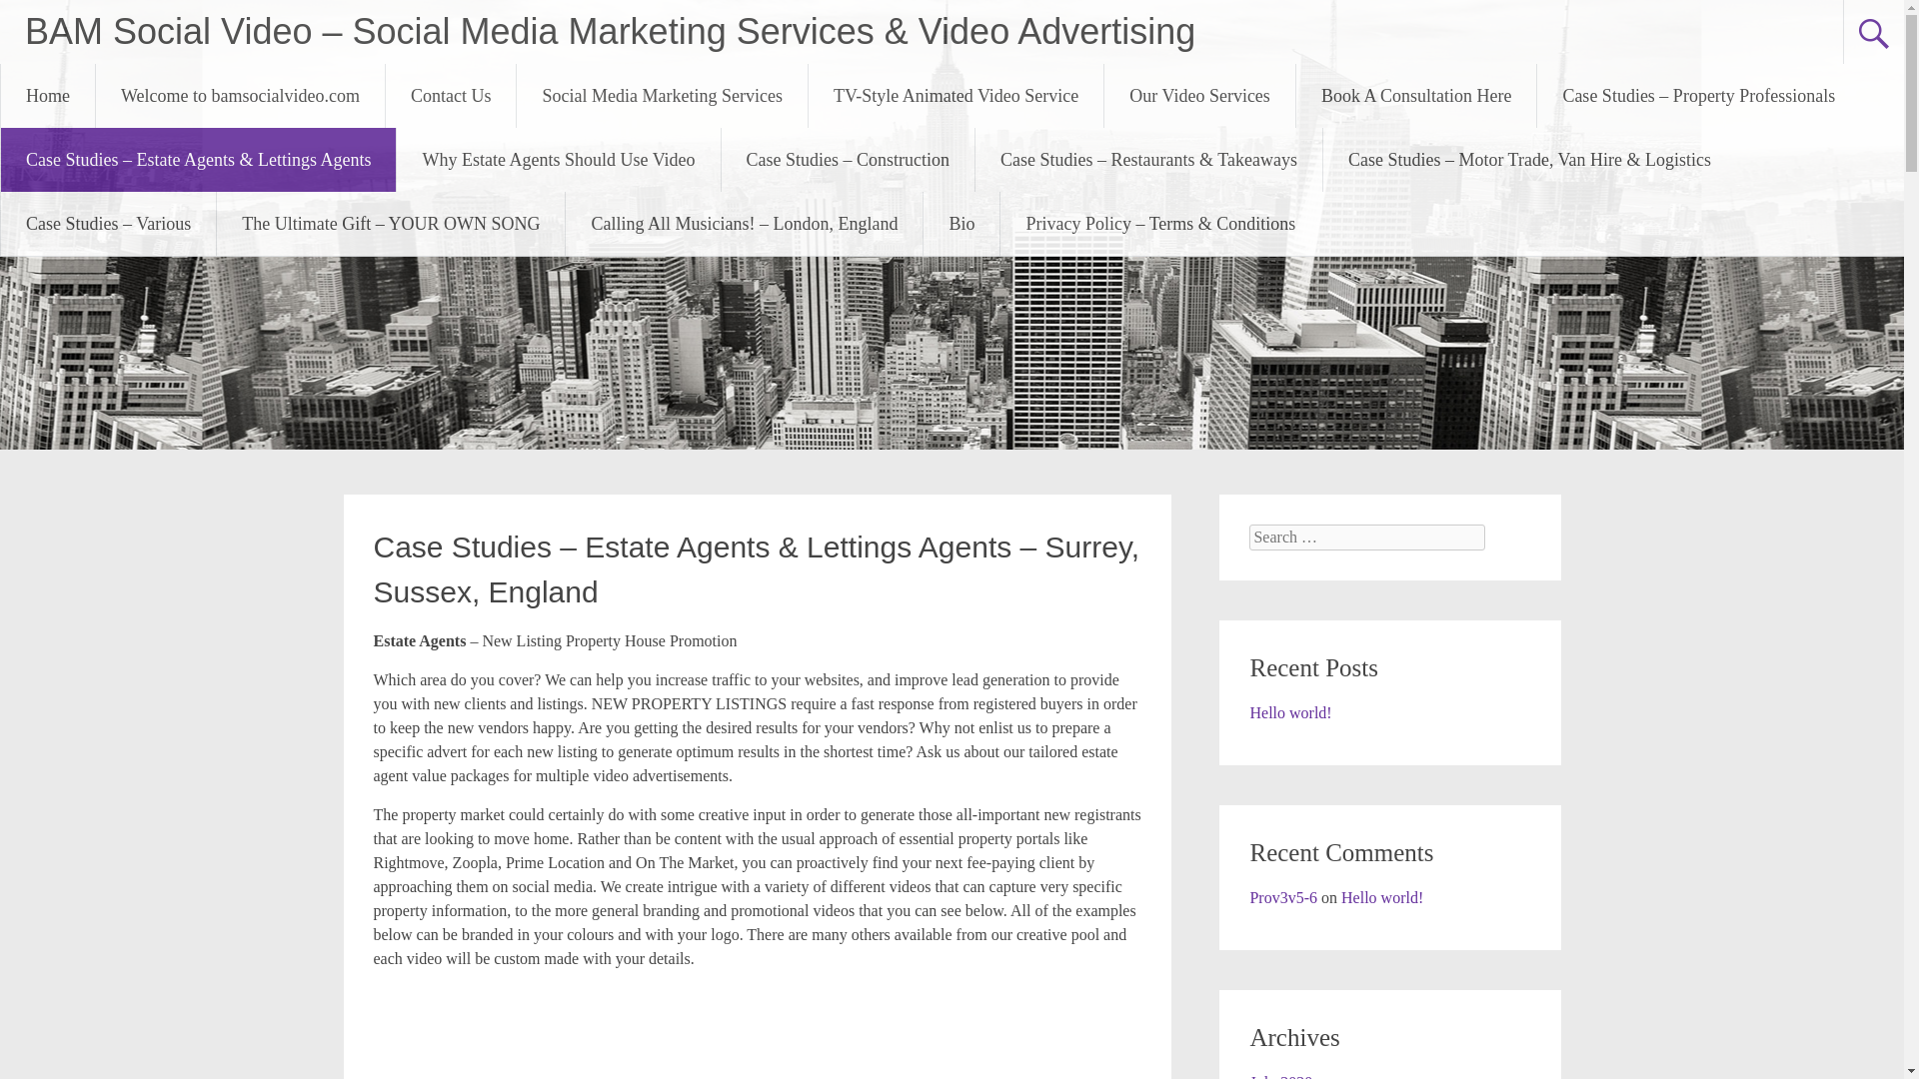 Image resolution: width=1919 pixels, height=1079 pixels. What do you see at coordinates (661, 96) in the screenshot?
I see `Social Media Marketing Services` at bounding box center [661, 96].